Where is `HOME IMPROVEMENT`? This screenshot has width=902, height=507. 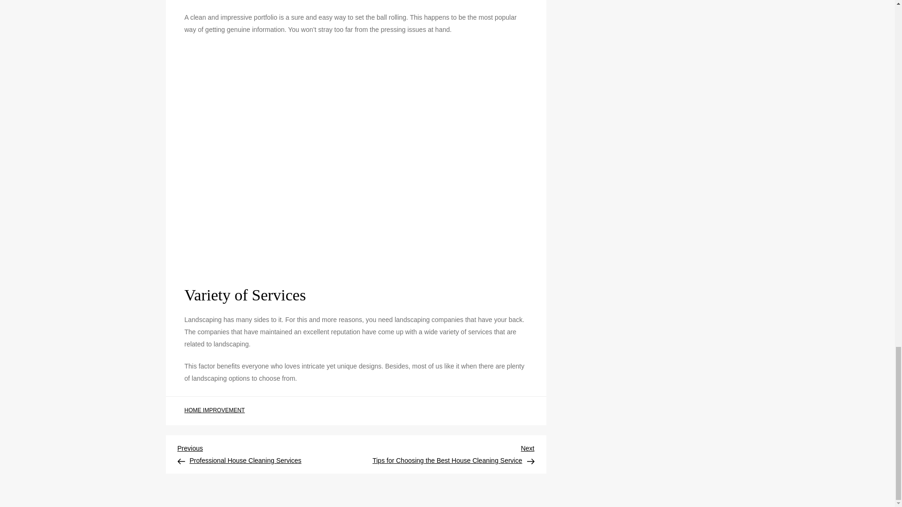 HOME IMPROVEMENT is located at coordinates (214, 411).